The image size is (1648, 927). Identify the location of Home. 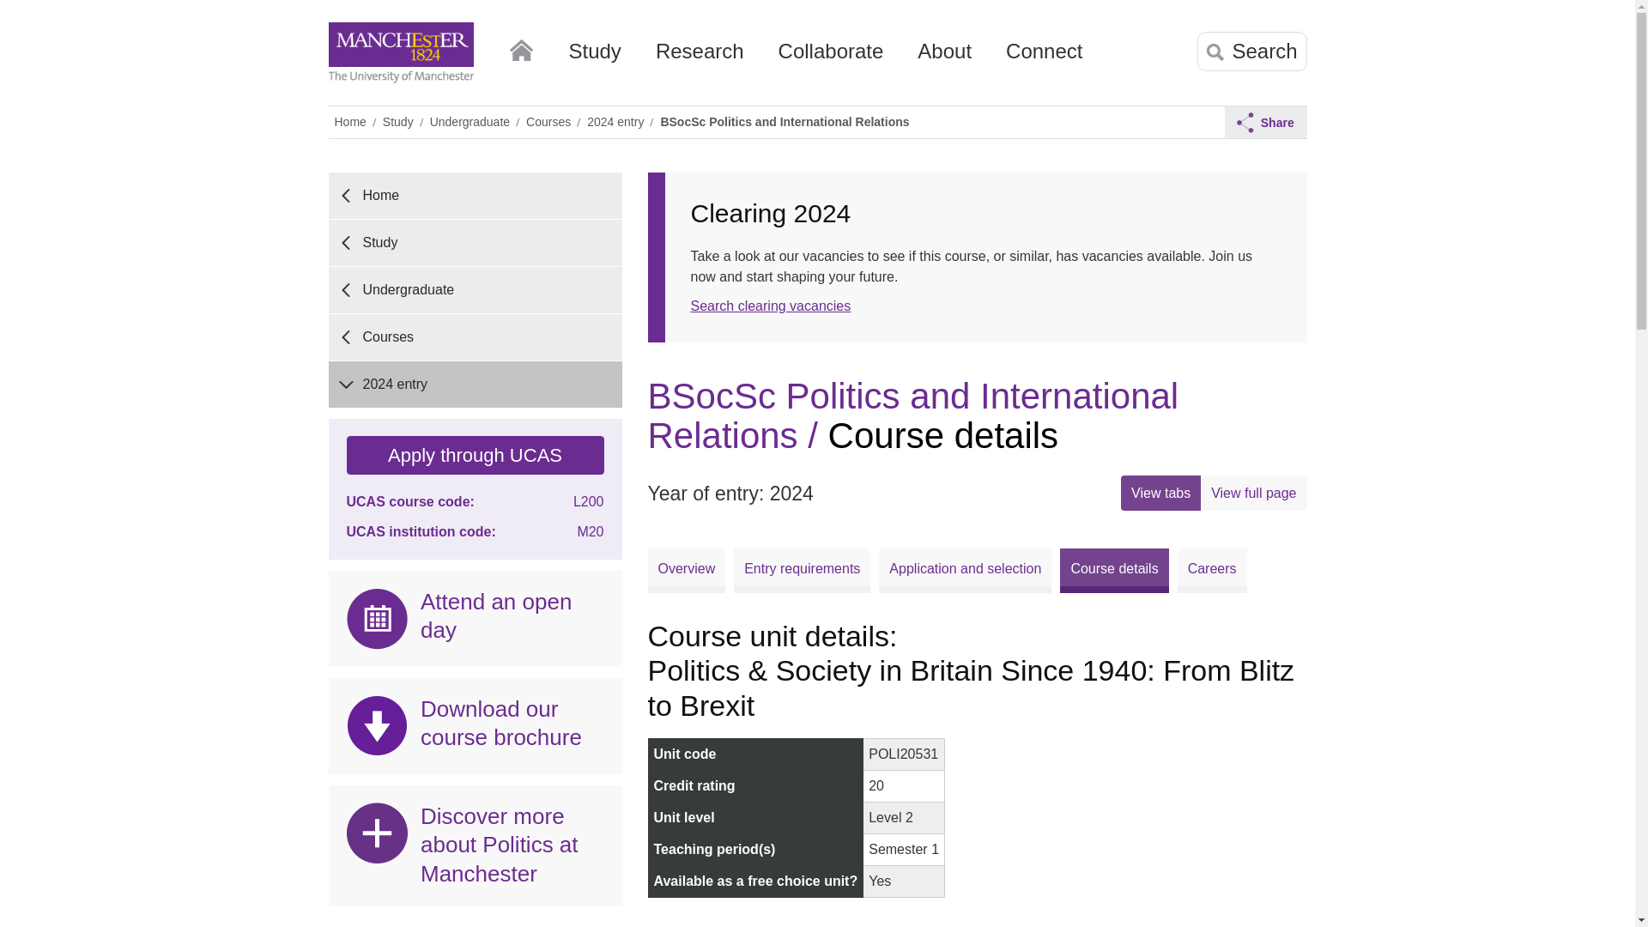
(520, 46).